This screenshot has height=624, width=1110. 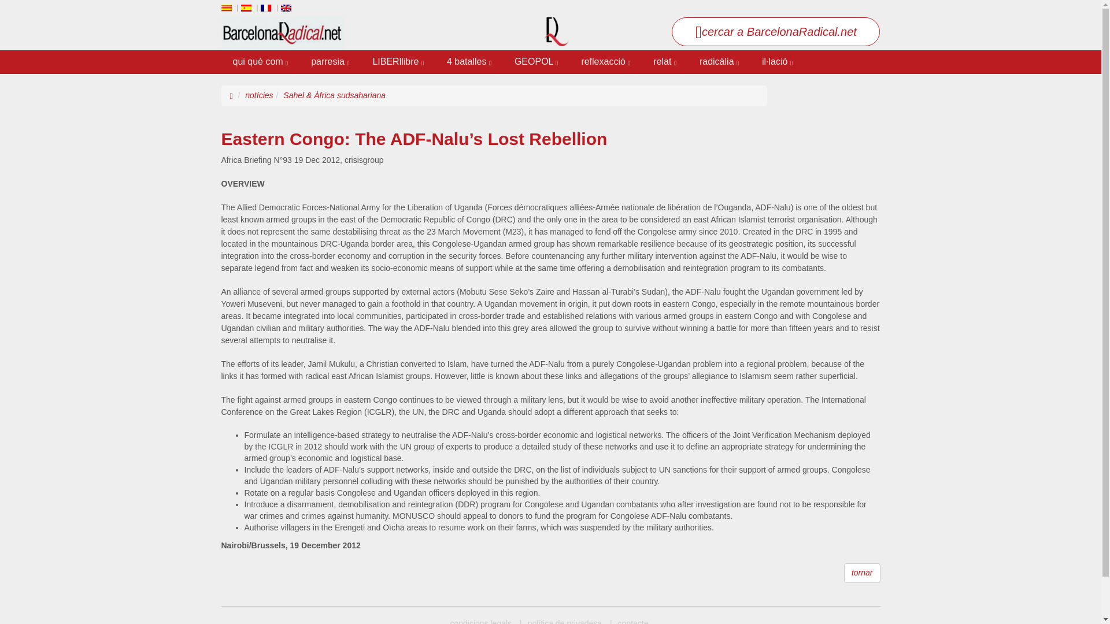 I want to click on GEOPOL, so click(x=535, y=62).